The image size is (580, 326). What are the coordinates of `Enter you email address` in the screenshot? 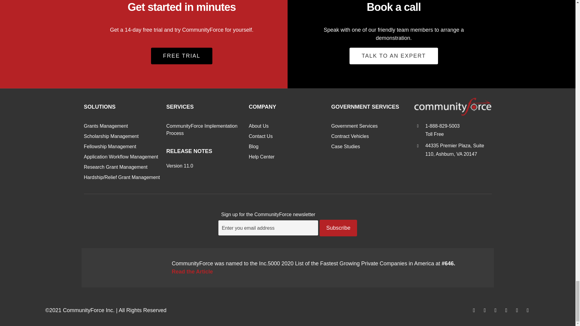 It's located at (268, 228).